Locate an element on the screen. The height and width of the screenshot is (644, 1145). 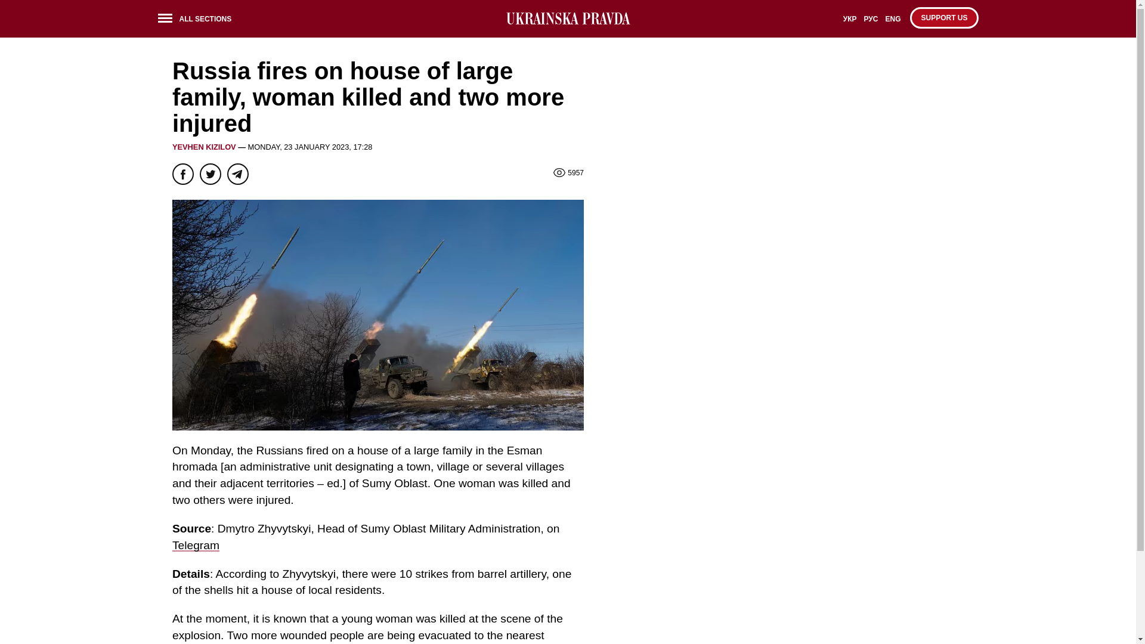
Ukrainska pravda is located at coordinates (568, 18).